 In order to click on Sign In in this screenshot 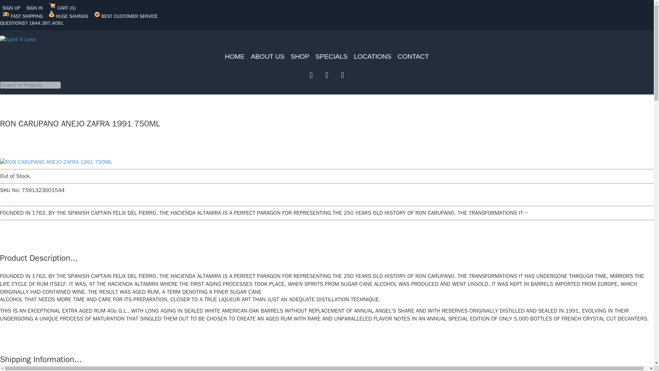, I will do `click(35, 8)`.